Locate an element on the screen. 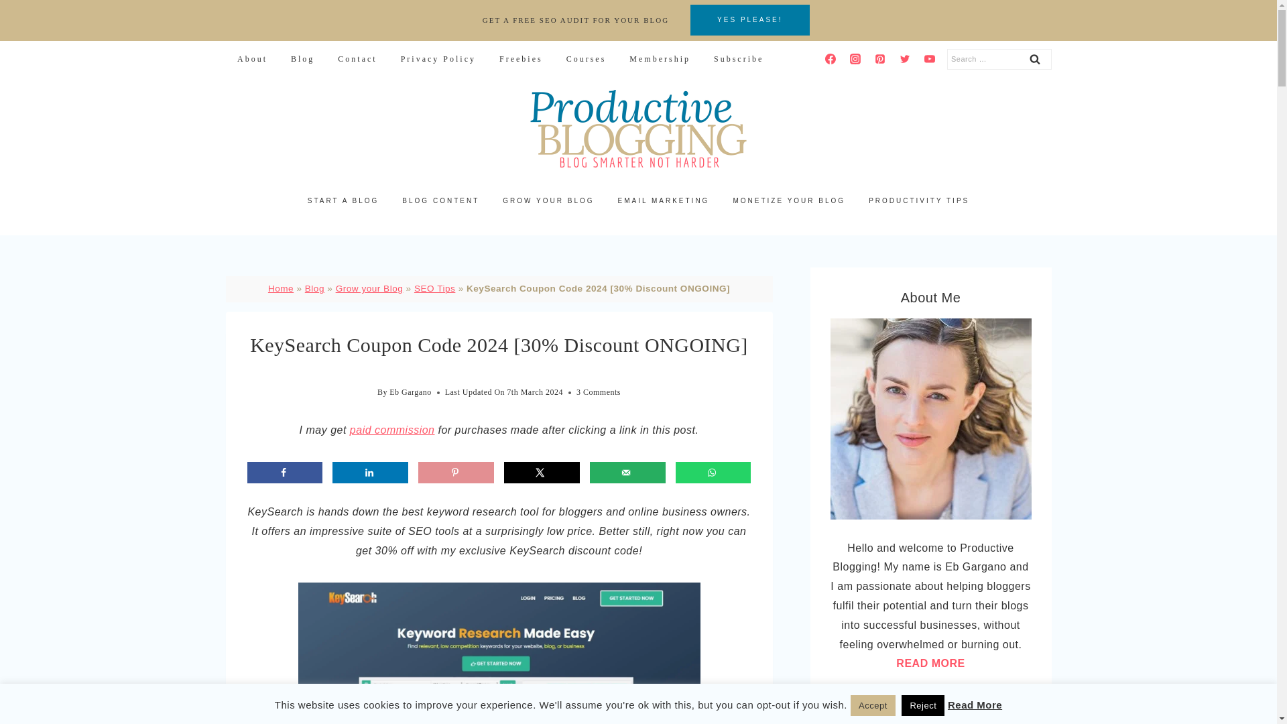 Image resolution: width=1287 pixels, height=724 pixels. 3 Comments is located at coordinates (598, 393).